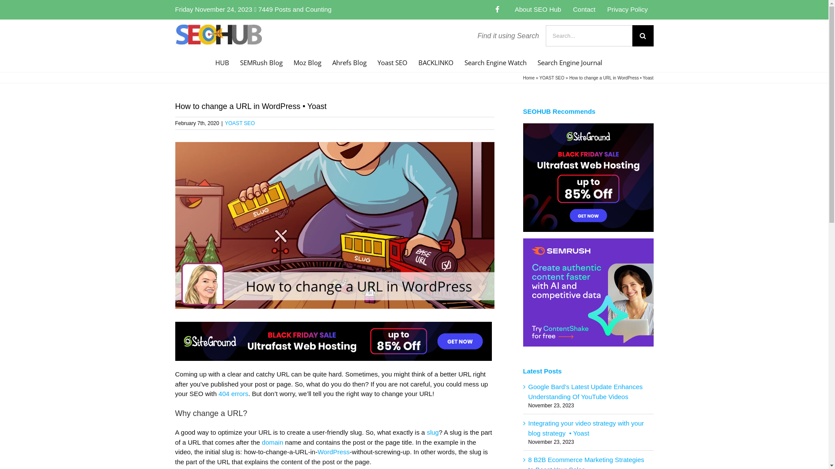 The image size is (835, 469). Describe the element at coordinates (222, 62) in the screenshot. I see `HUB` at that location.